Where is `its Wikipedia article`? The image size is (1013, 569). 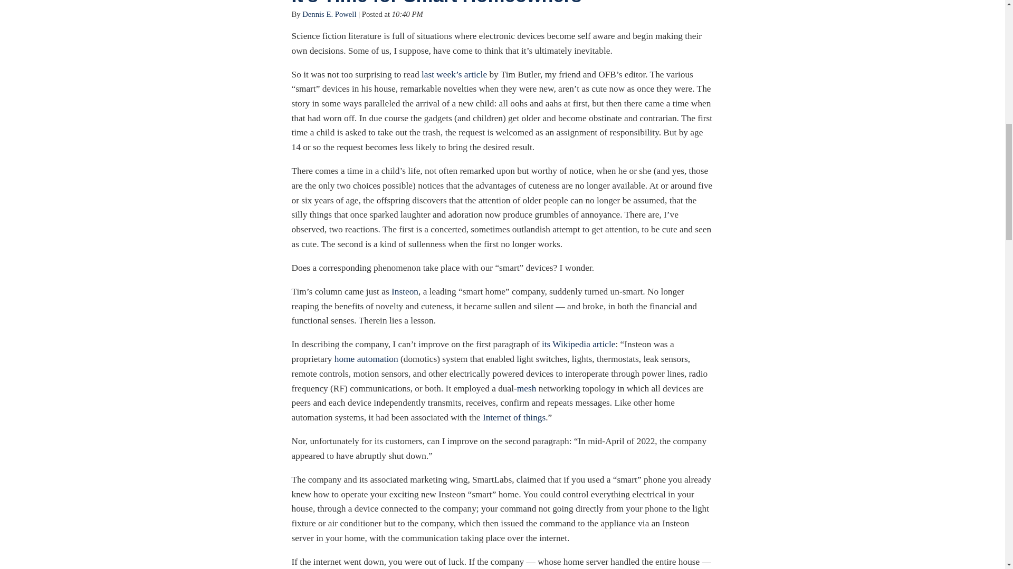 its Wikipedia article is located at coordinates (579, 344).